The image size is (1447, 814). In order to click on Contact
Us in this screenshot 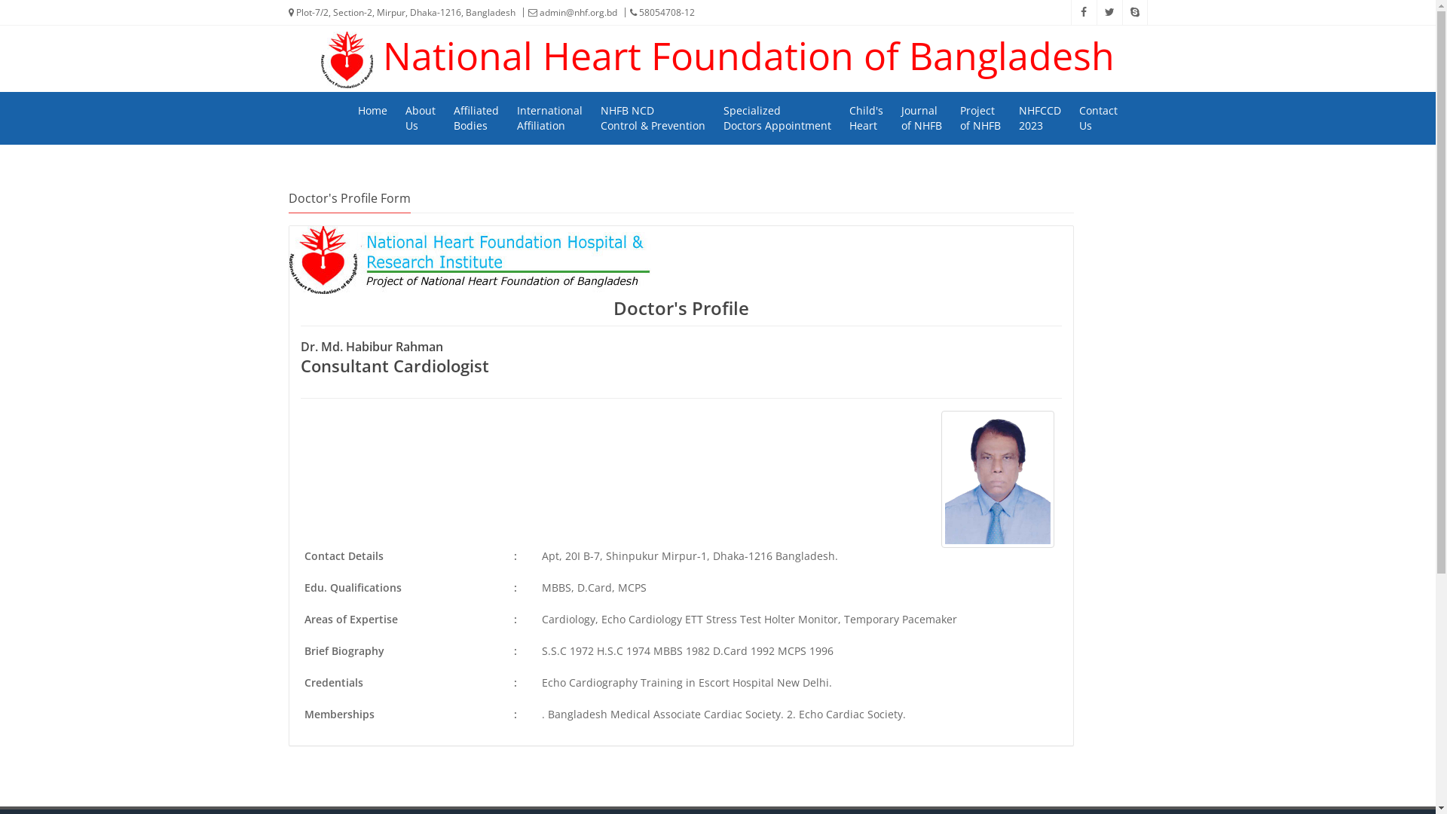, I will do `click(1097, 118)`.